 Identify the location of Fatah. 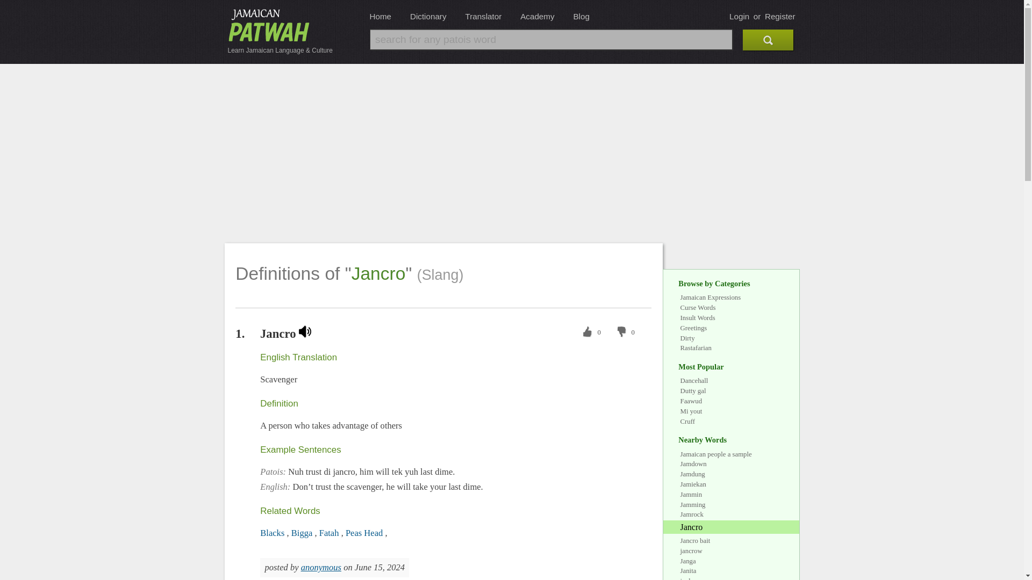
(330, 533).